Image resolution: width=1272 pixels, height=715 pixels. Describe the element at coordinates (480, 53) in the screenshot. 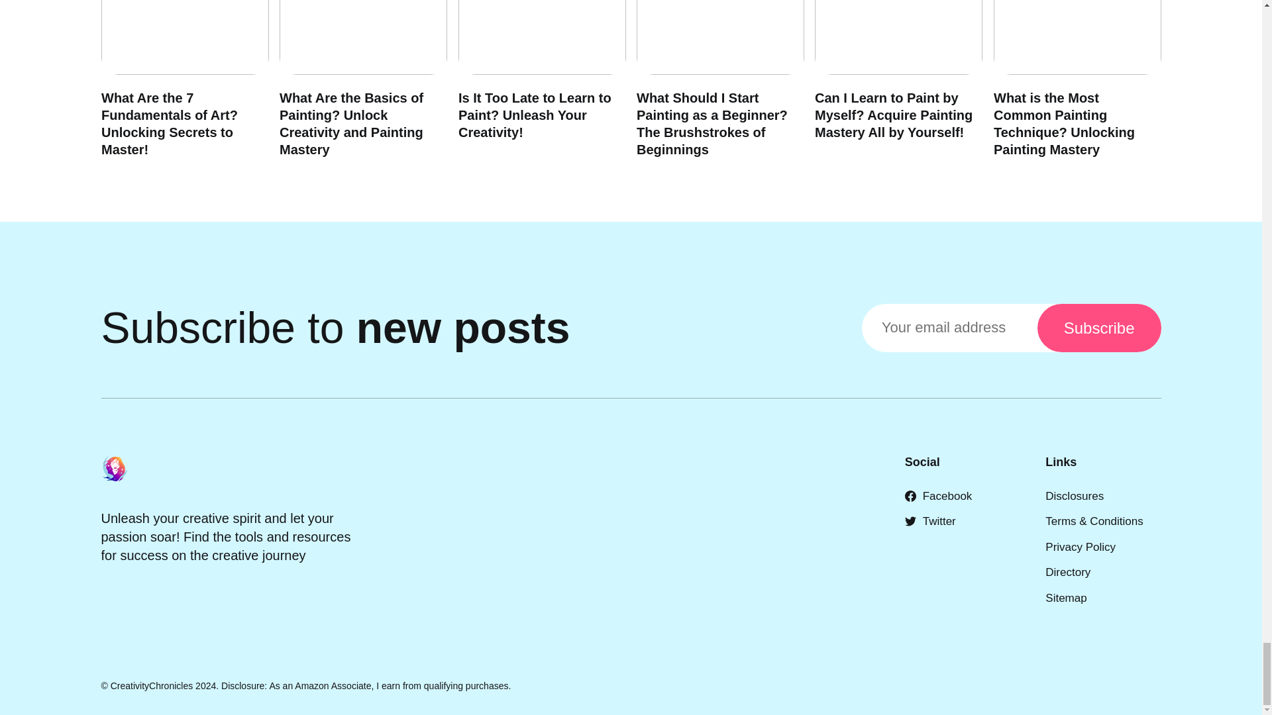

I see `Jessica Carey` at that location.